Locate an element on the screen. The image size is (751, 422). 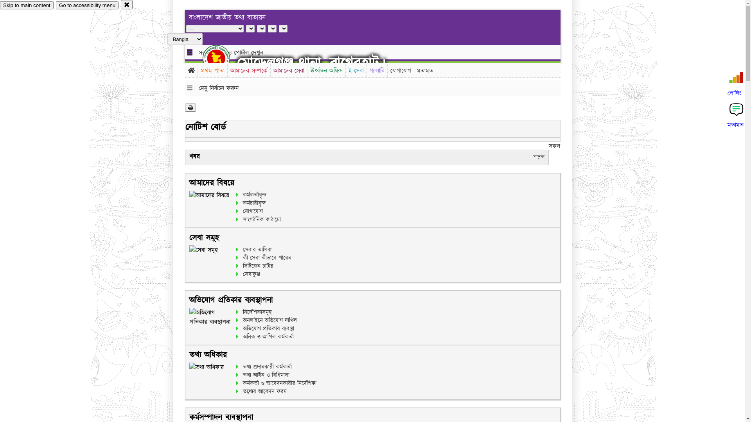

                
             is located at coordinates (223, 58).